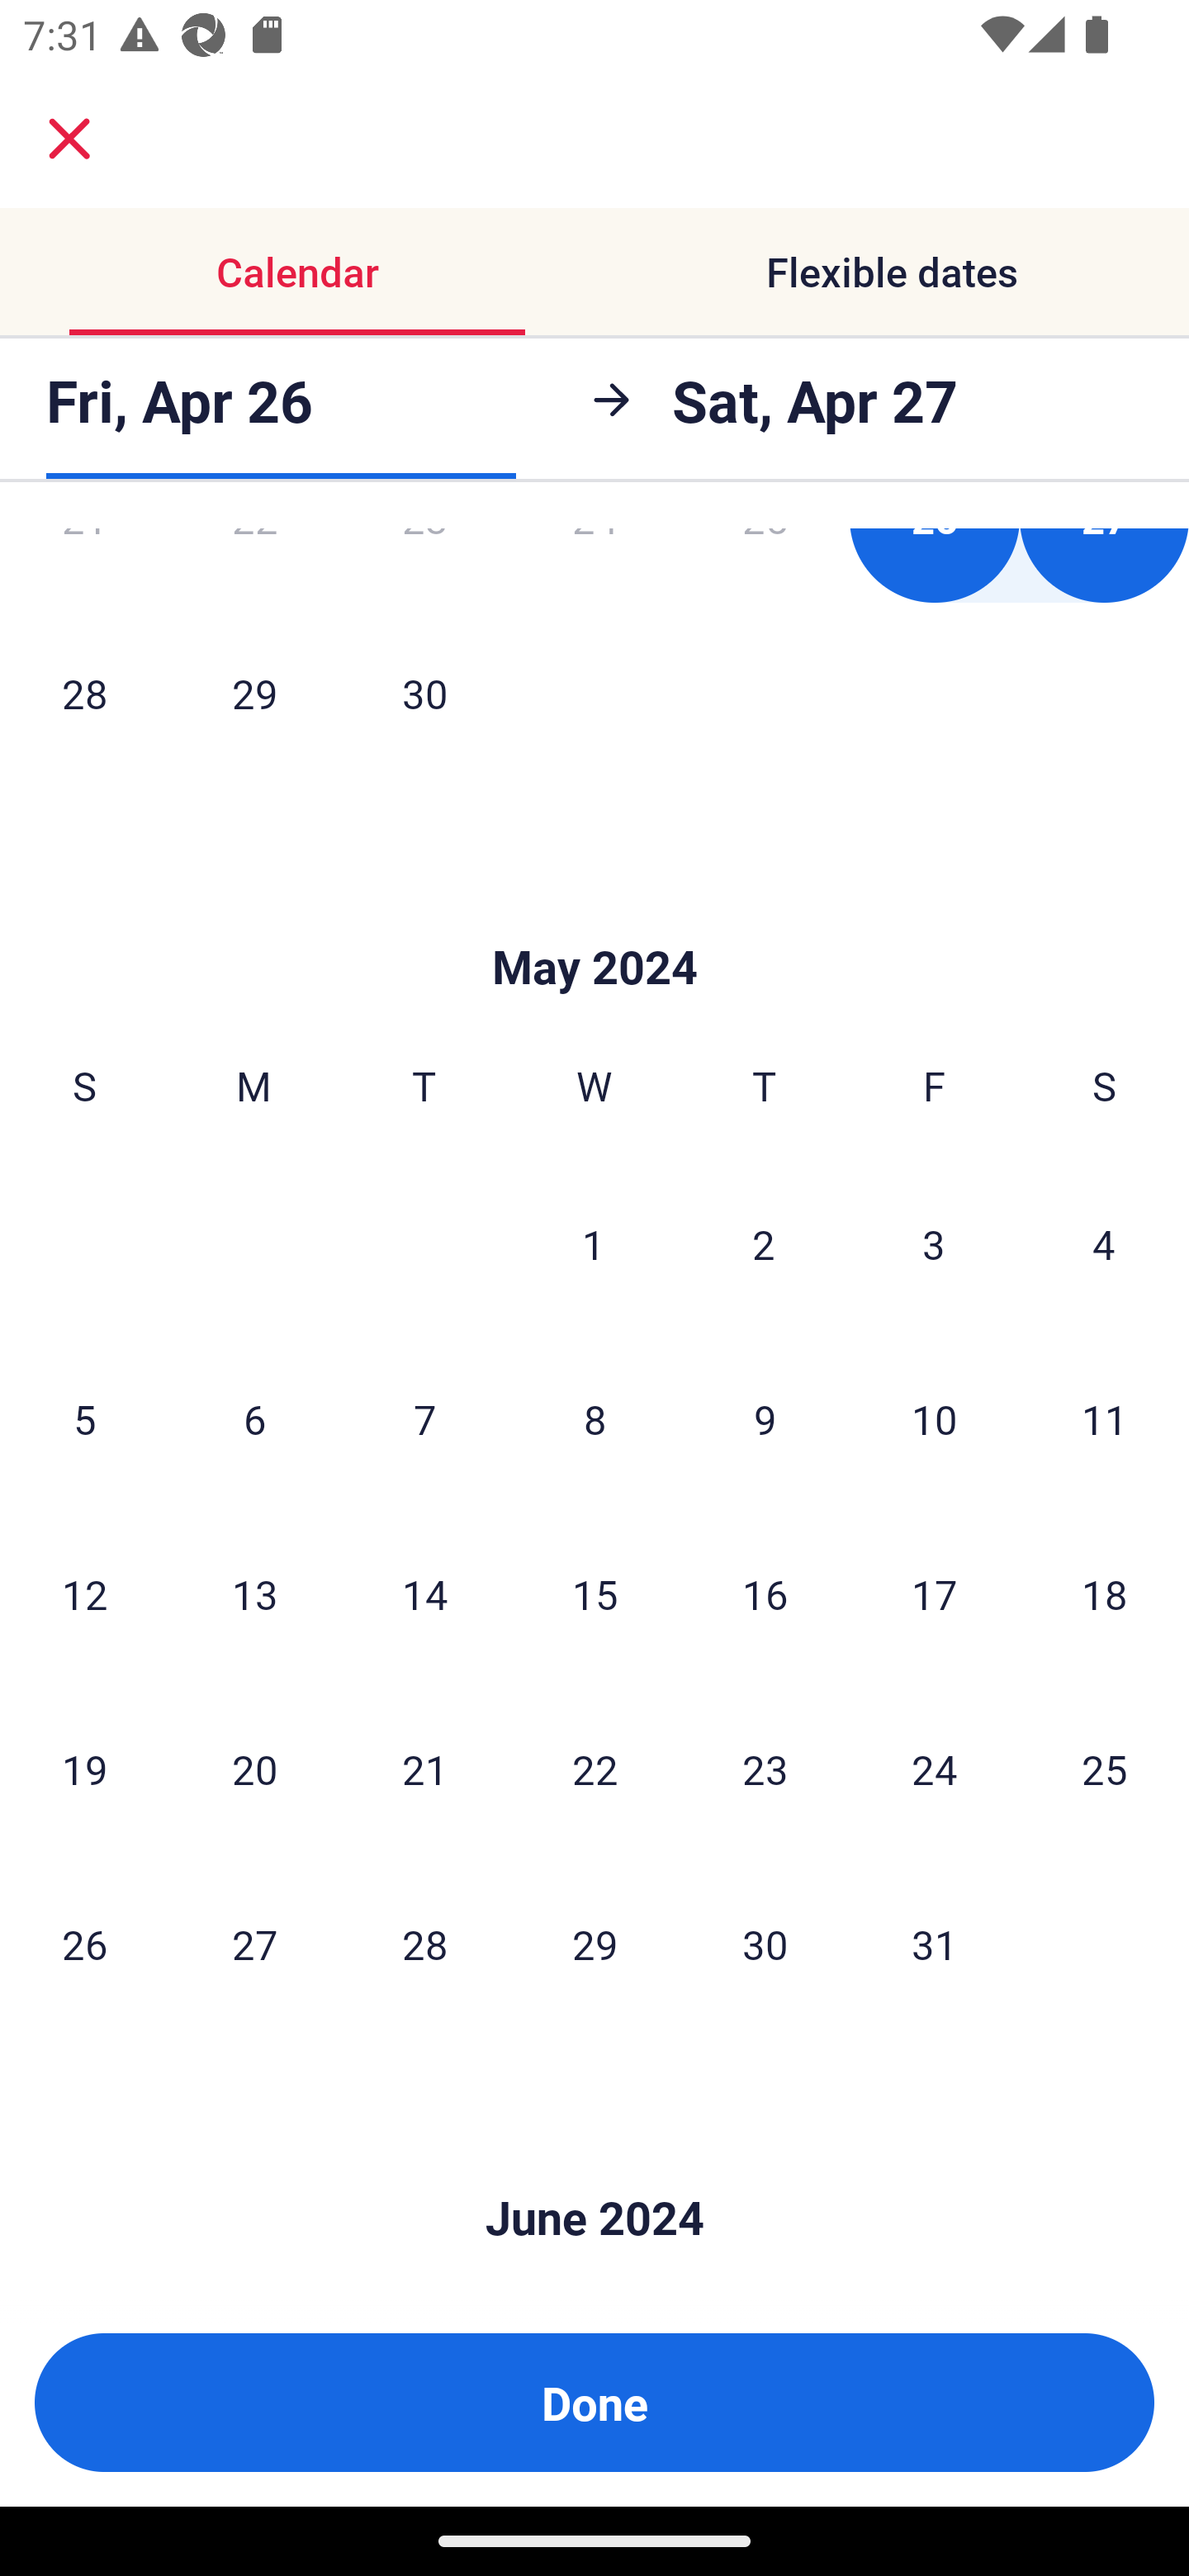 This screenshot has width=1189, height=2576. What do you see at coordinates (594, 1419) in the screenshot?
I see `8 Wednesday, May 8, 2024` at bounding box center [594, 1419].